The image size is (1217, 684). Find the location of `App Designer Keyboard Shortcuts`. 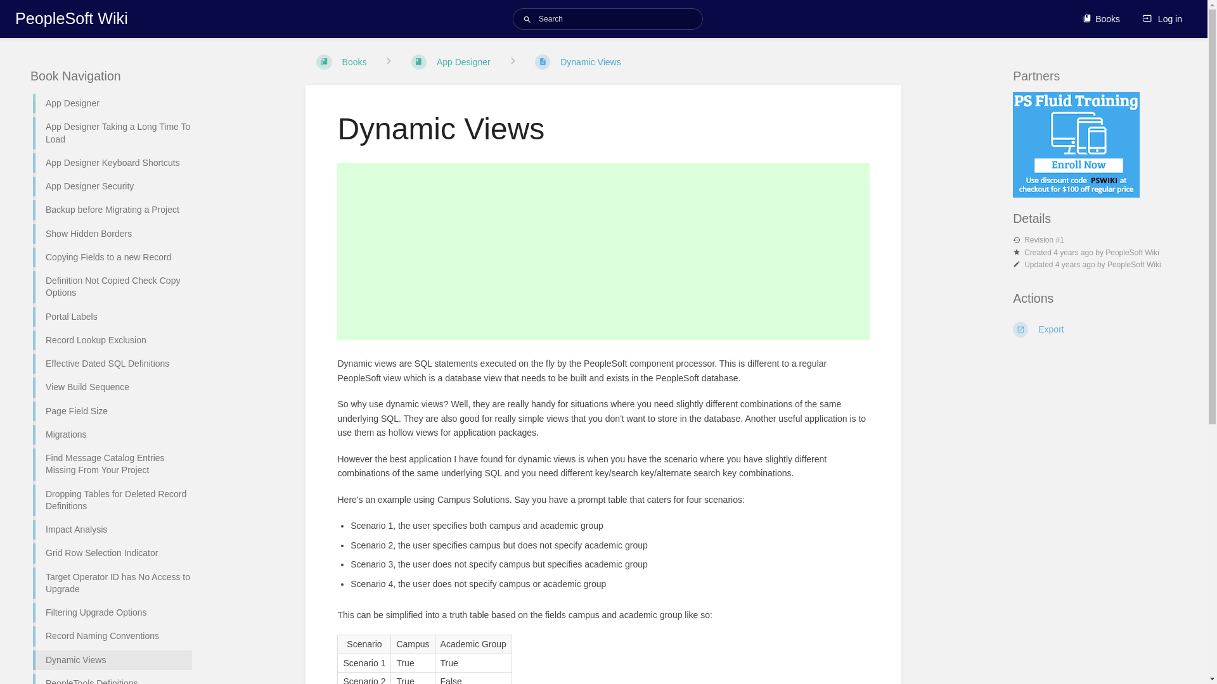

App Designer Keyboard Shortcuts is located at coordinates (112, 163).